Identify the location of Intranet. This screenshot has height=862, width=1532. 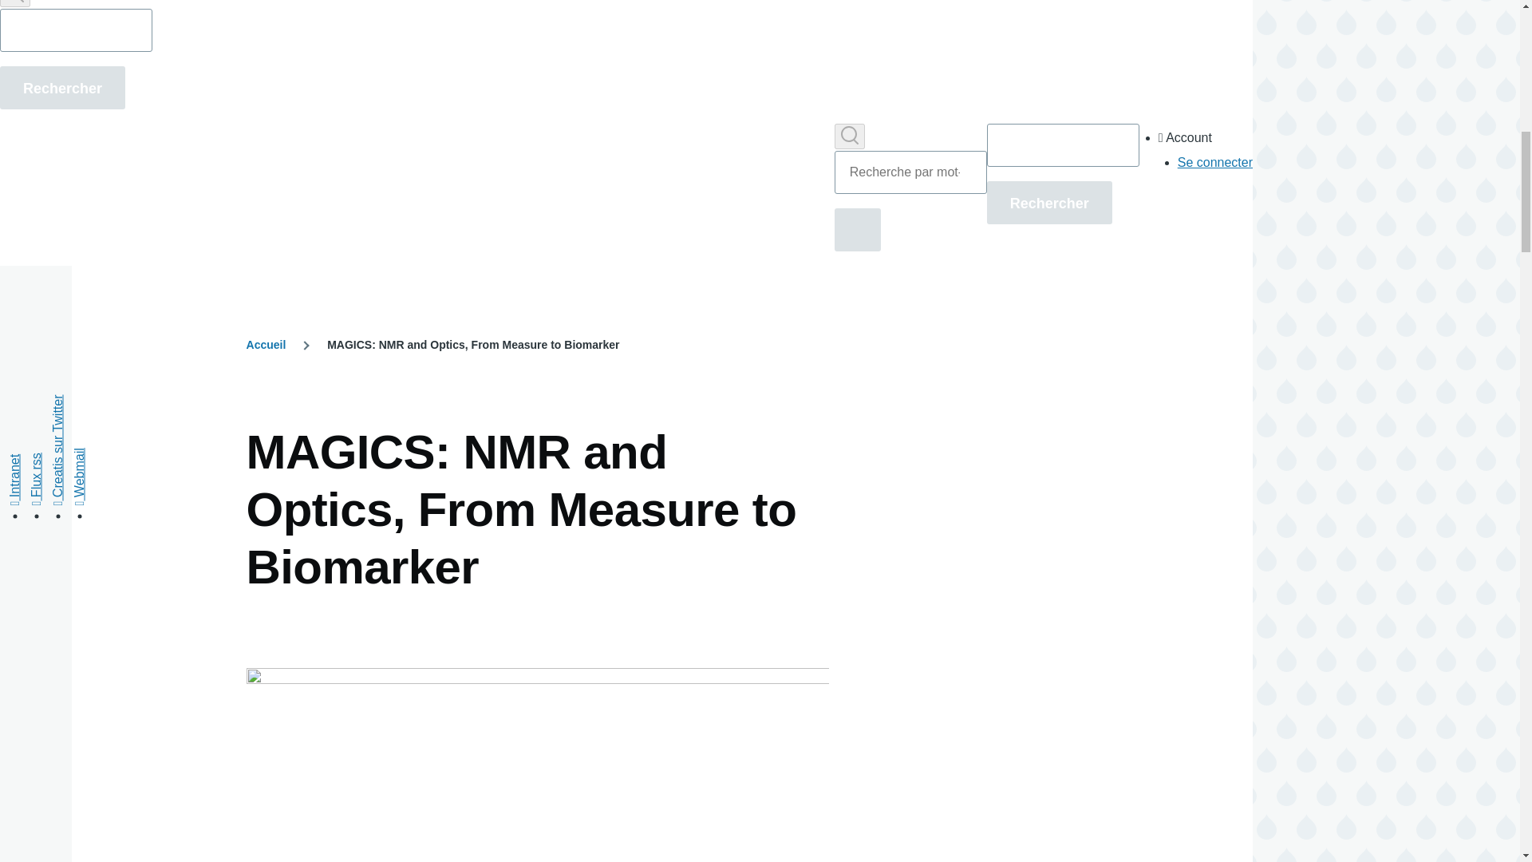
(34, 461).